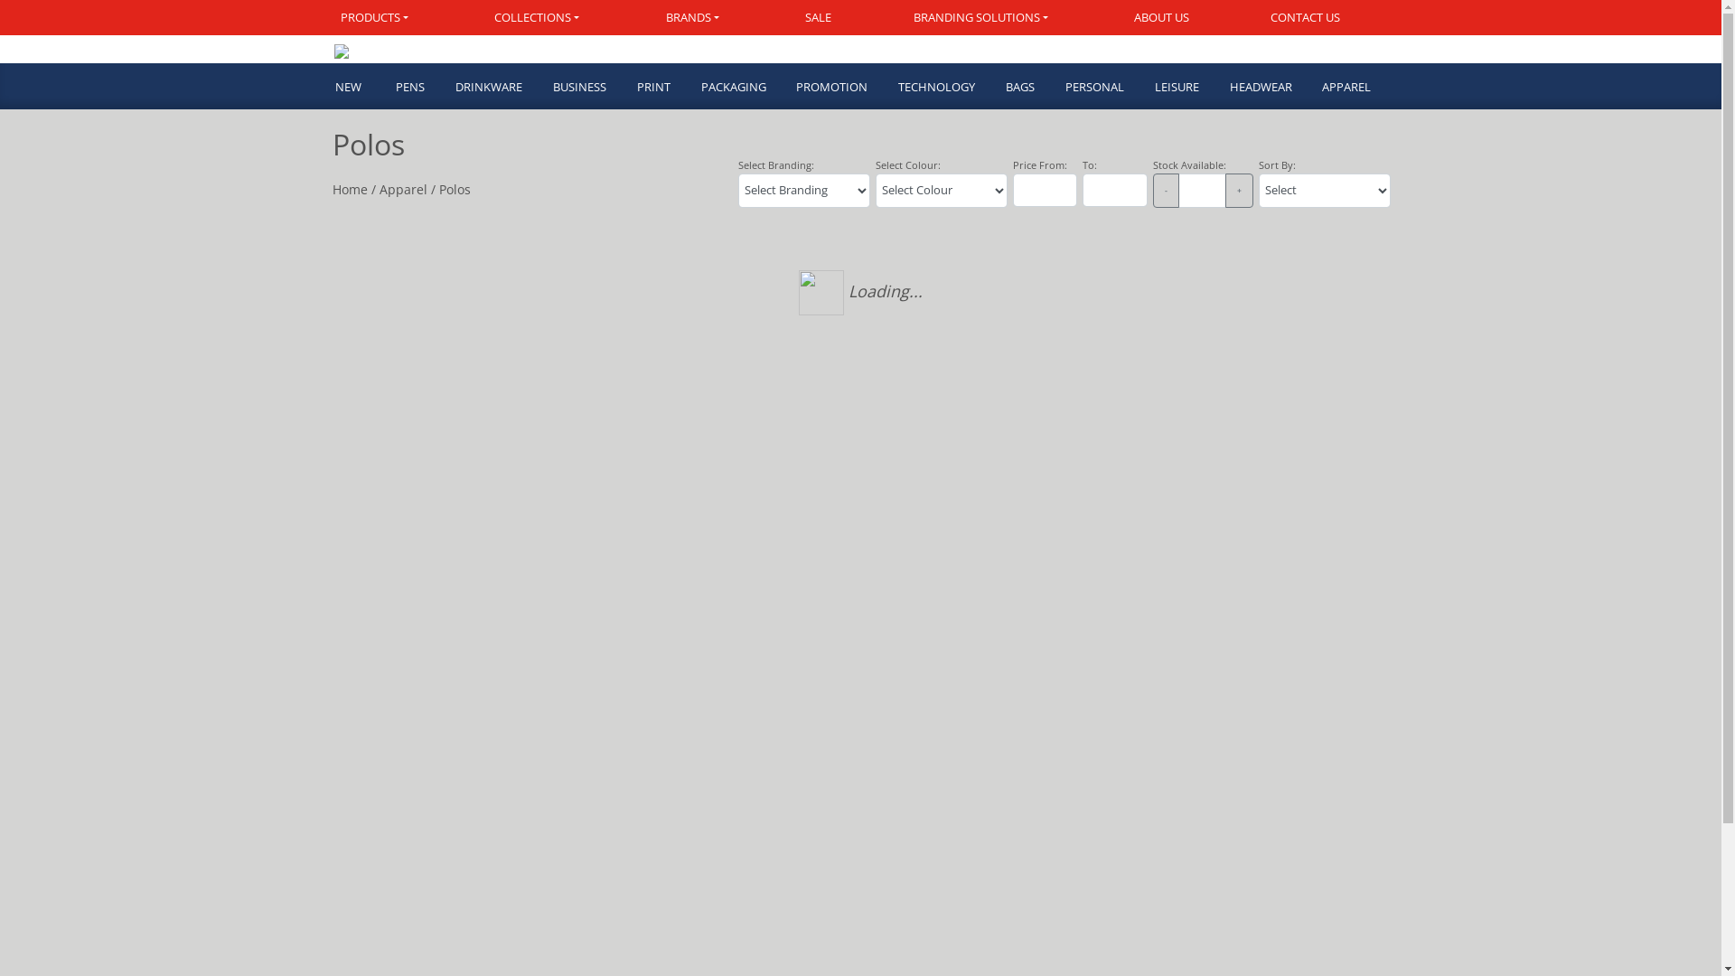 The image size is (1735, 976). Describe the element at coordinates (351, 190) in the screenshot. I see `Home` at that location.